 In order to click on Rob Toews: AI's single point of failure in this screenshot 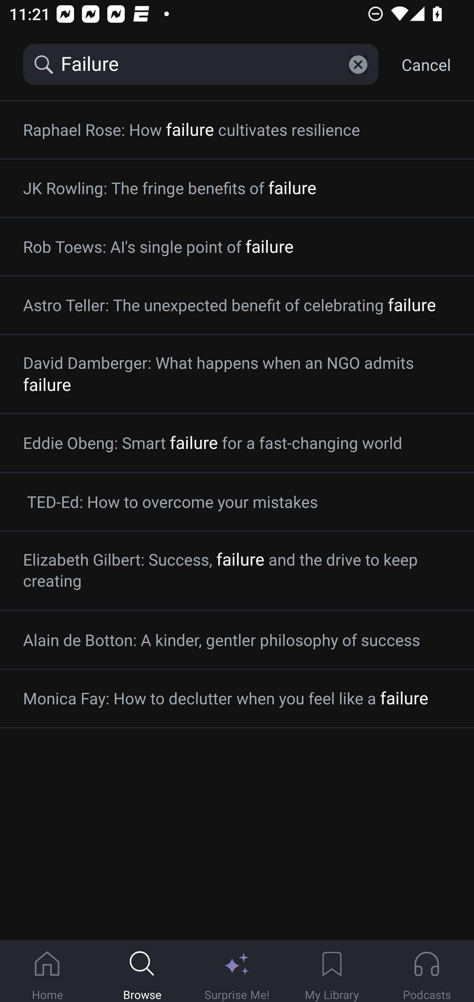, I will do `click(237, 247)`.